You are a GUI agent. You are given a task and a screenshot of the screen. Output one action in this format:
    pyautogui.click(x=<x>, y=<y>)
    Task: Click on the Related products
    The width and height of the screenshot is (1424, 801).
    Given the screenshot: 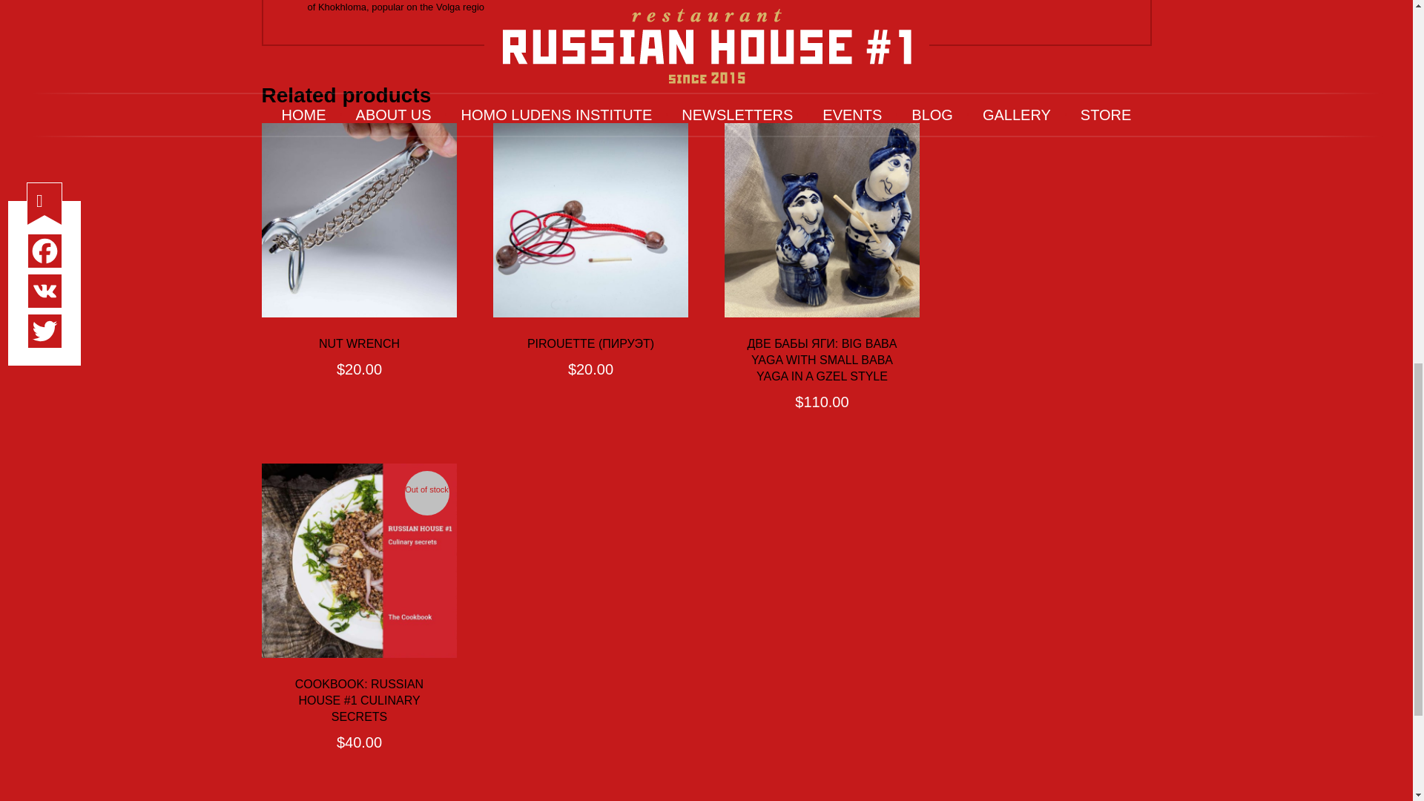 What is the action you would take?
    pyautogui.click(x=705, y=95)
    